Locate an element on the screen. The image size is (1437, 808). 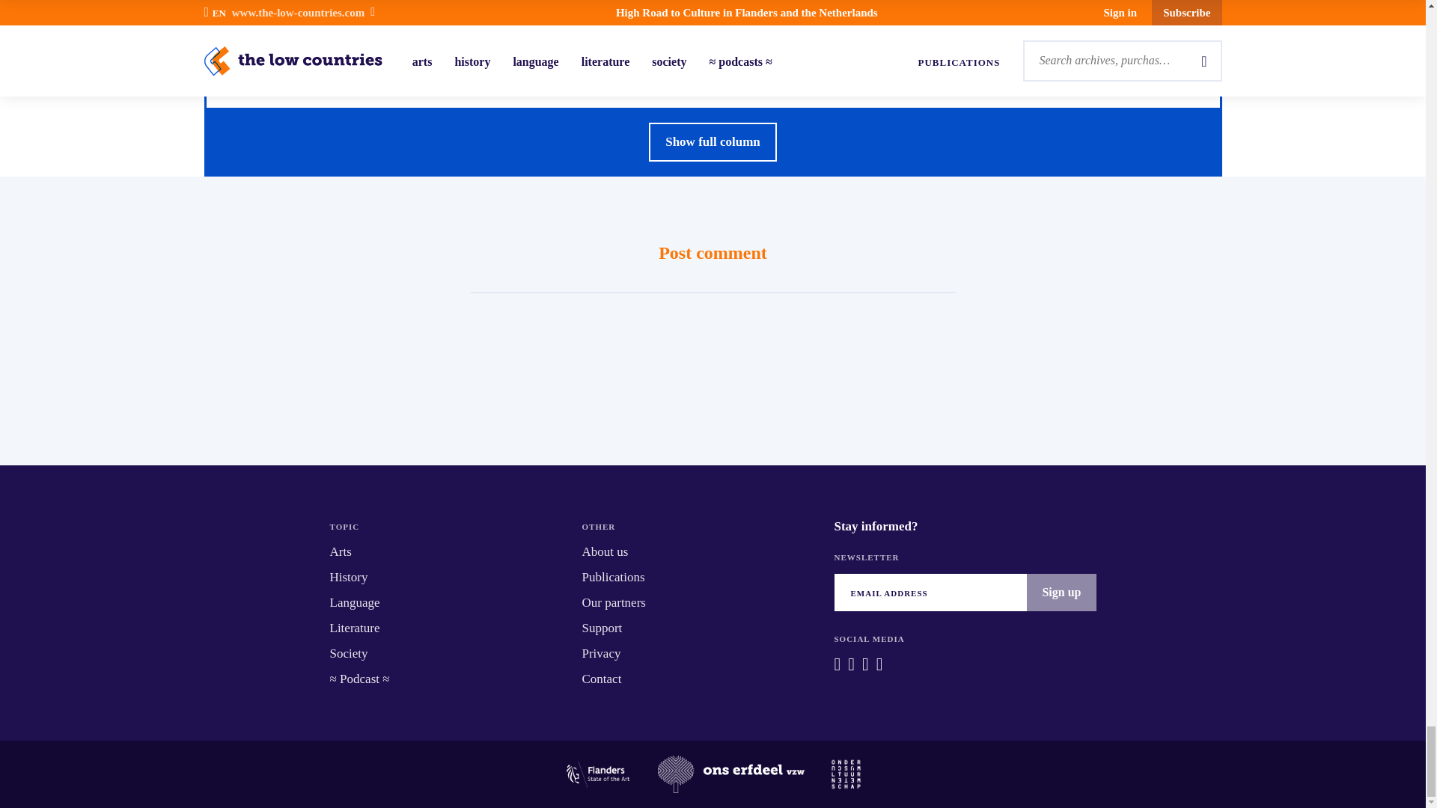
Logo-ocw is located at coordinates (846, 774).